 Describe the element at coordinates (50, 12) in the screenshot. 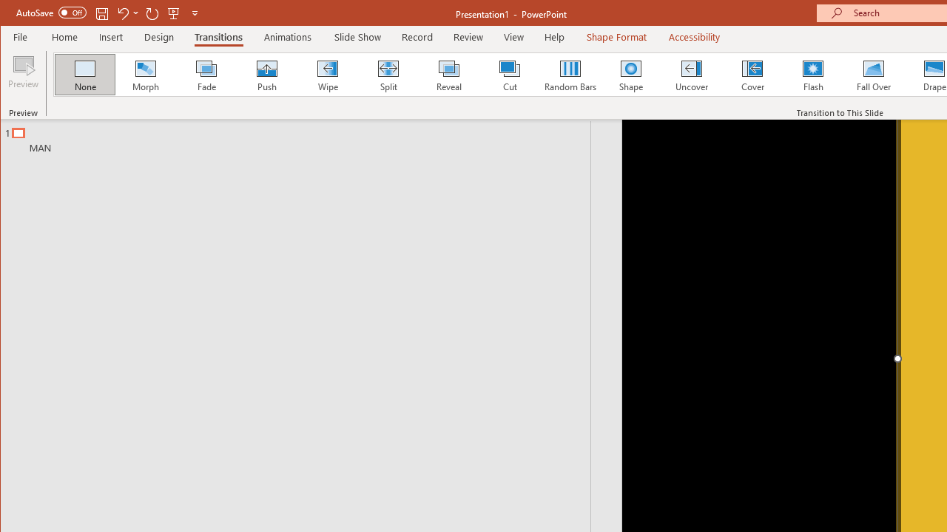

I see `AutoSave` at that location.